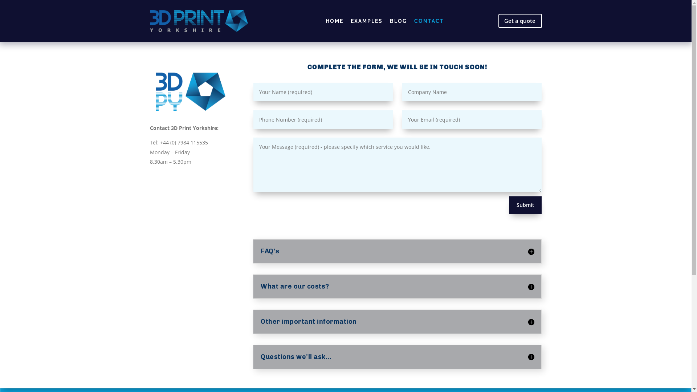 Image resolution: width=697 pixels, height=392 pixels. Describe the element at coordinates (399, 21) in the screenshot. I see `BLOG` at that location.